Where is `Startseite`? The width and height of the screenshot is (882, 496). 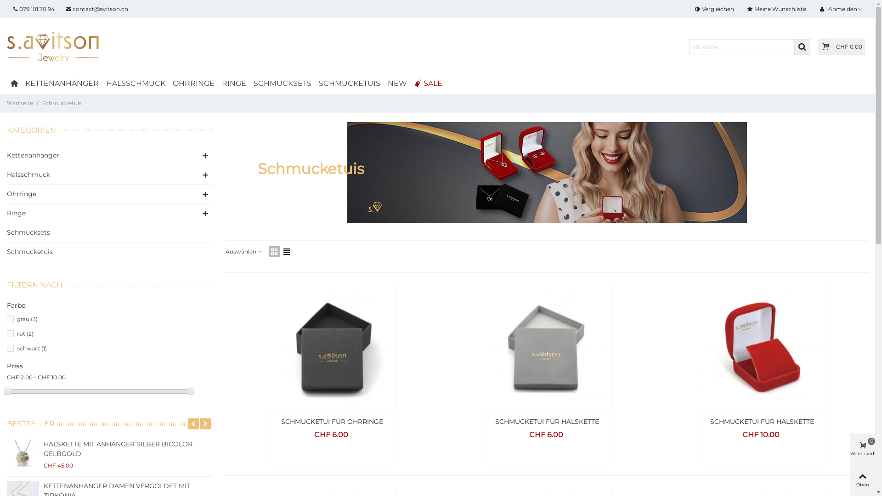 Startseite is located at coordinates (21, 103).